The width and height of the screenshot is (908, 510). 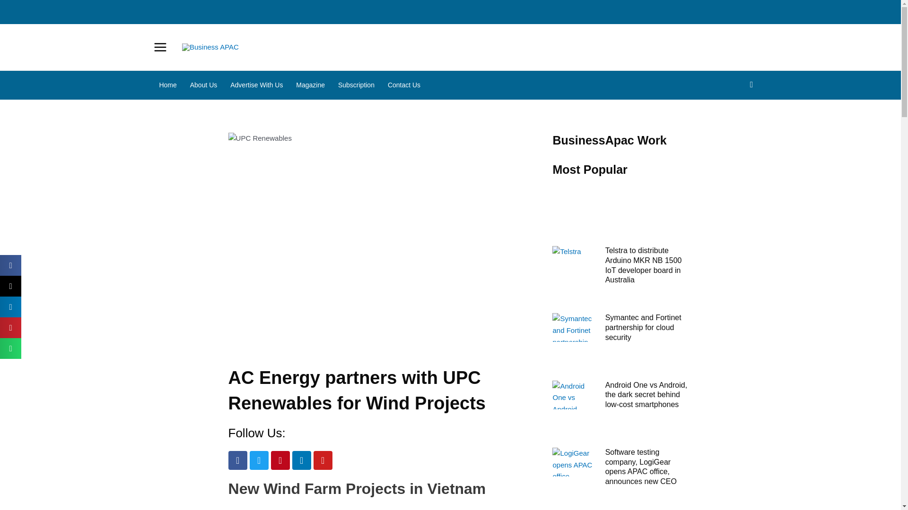 I want to click on Pinterest, so click(x=280, y=460).